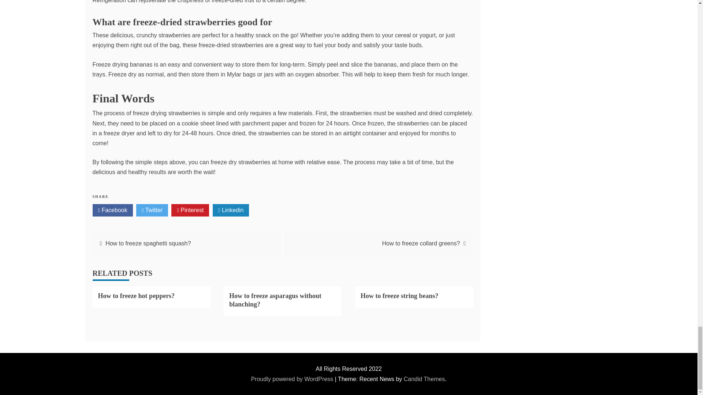 Image resolution: width=703 pixels, height=395 pixels. Describe the element at coordinates (112, 210) in the screenshot. I see `Facebook` at that location.